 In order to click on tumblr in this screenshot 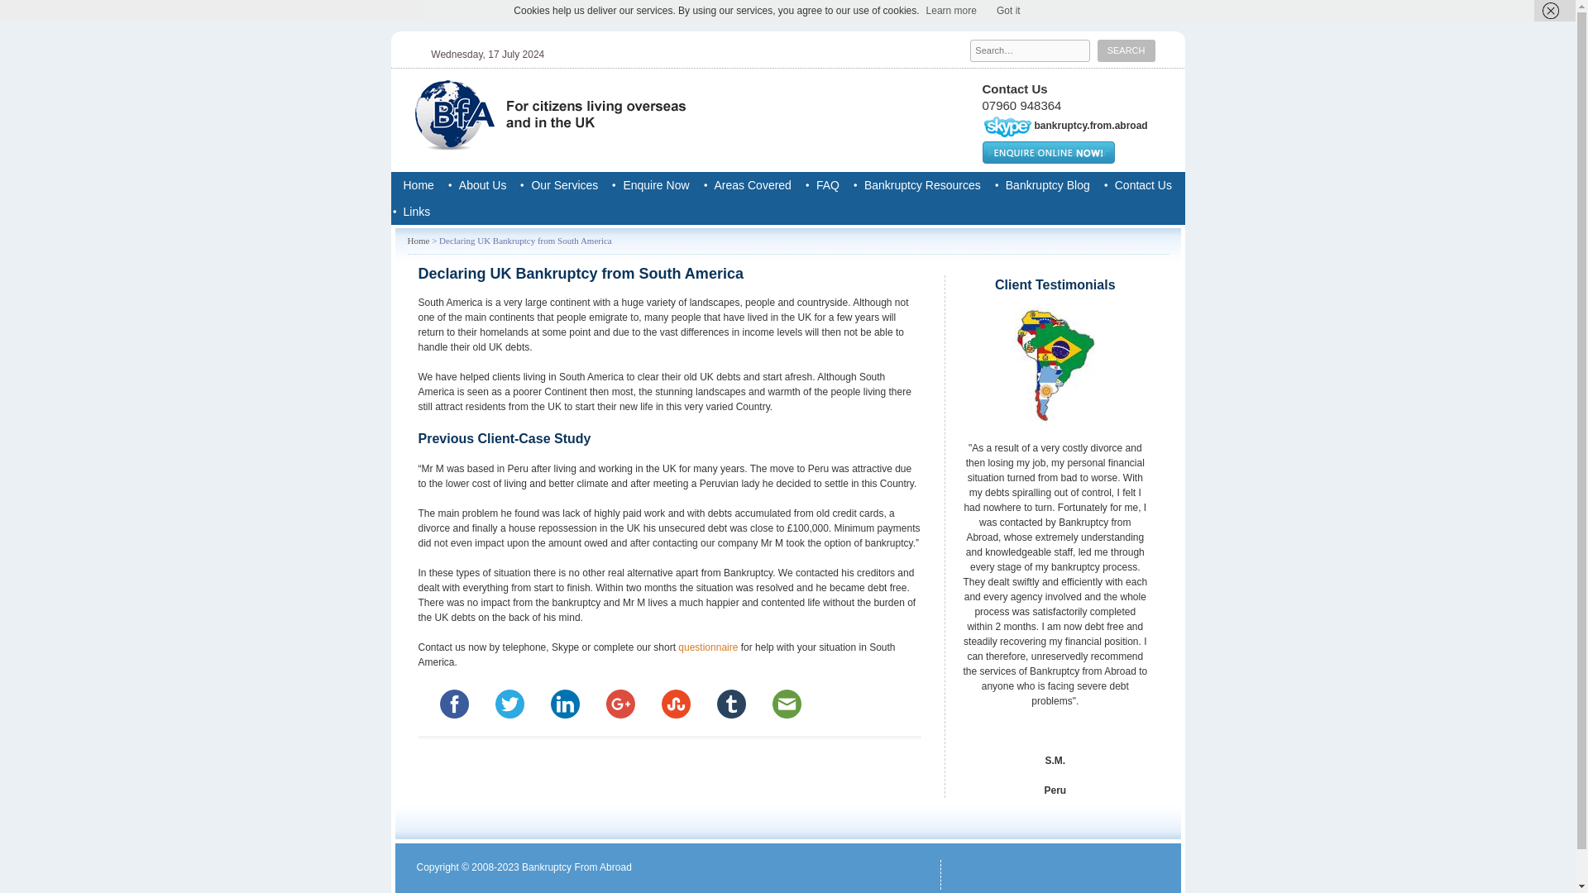, I will do `click(730, 704)`.